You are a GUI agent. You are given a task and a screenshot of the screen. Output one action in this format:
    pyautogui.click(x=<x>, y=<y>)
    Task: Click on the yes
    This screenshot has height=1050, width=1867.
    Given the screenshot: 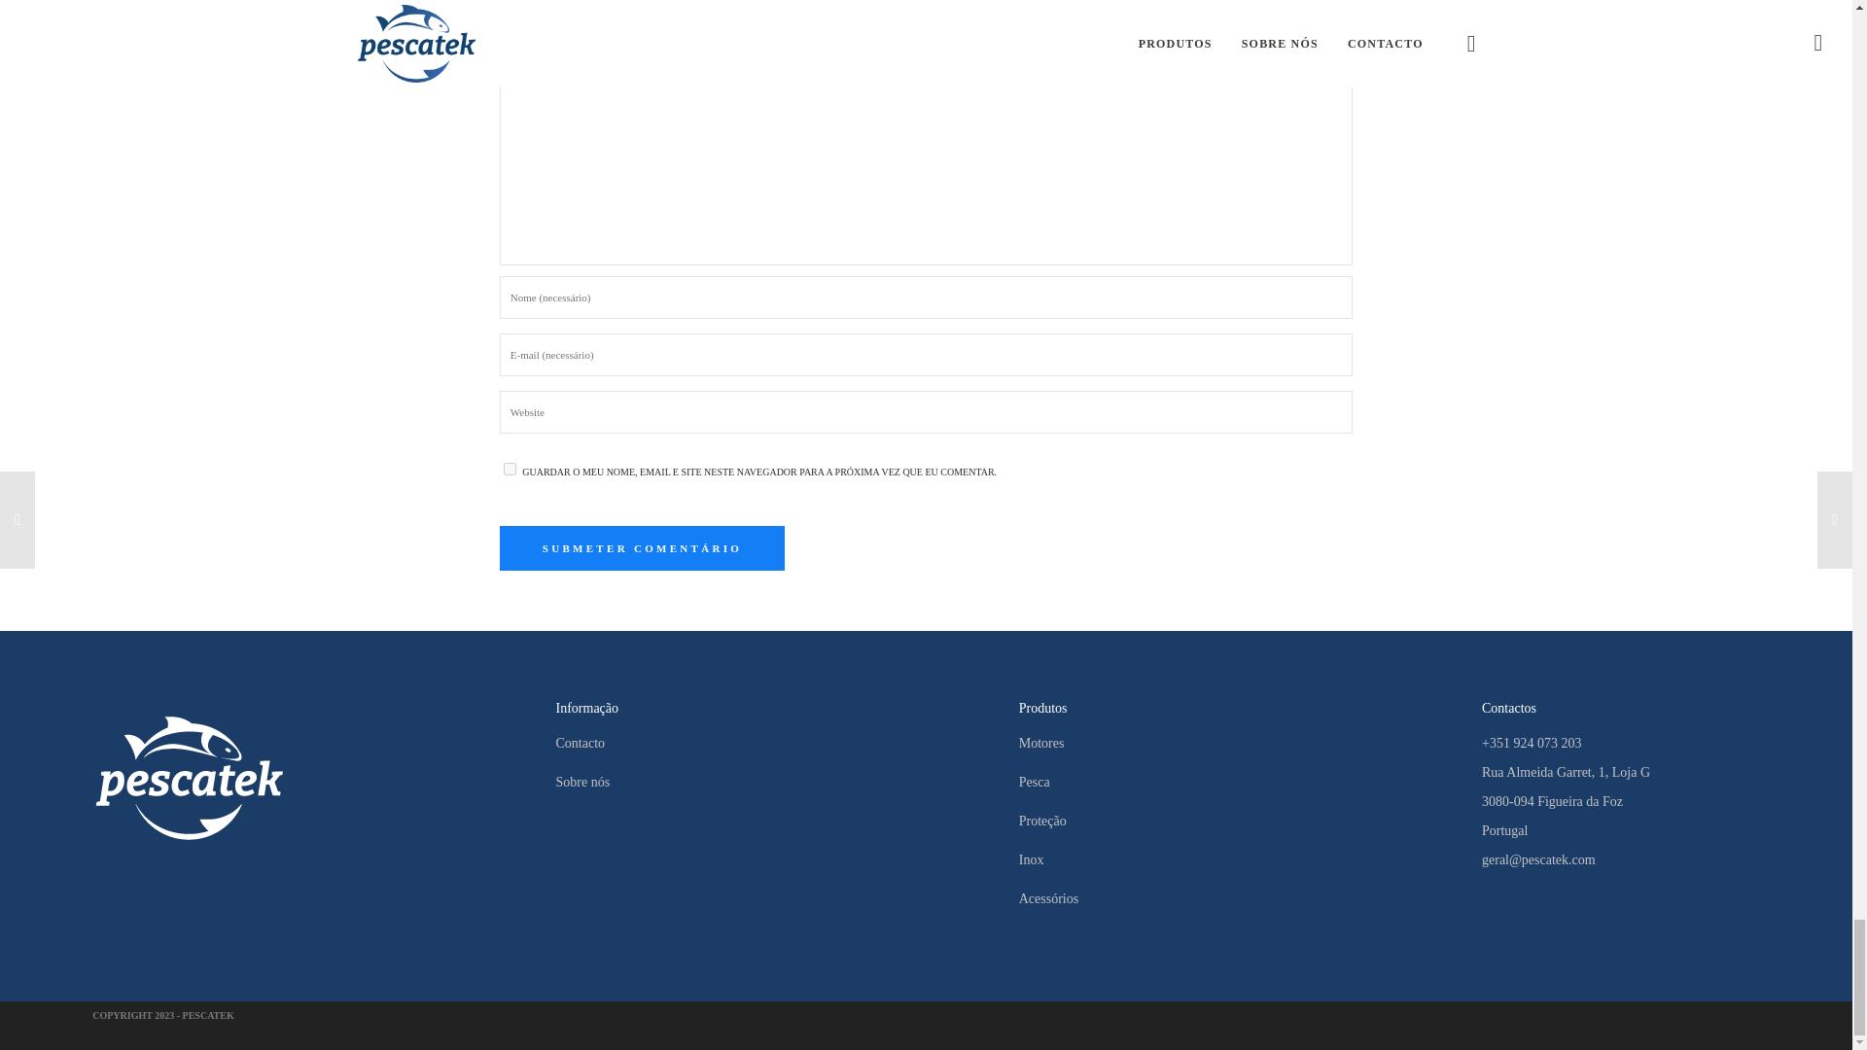 What is the action you would take?
    pyautogui.click(x=510, y=469)
    